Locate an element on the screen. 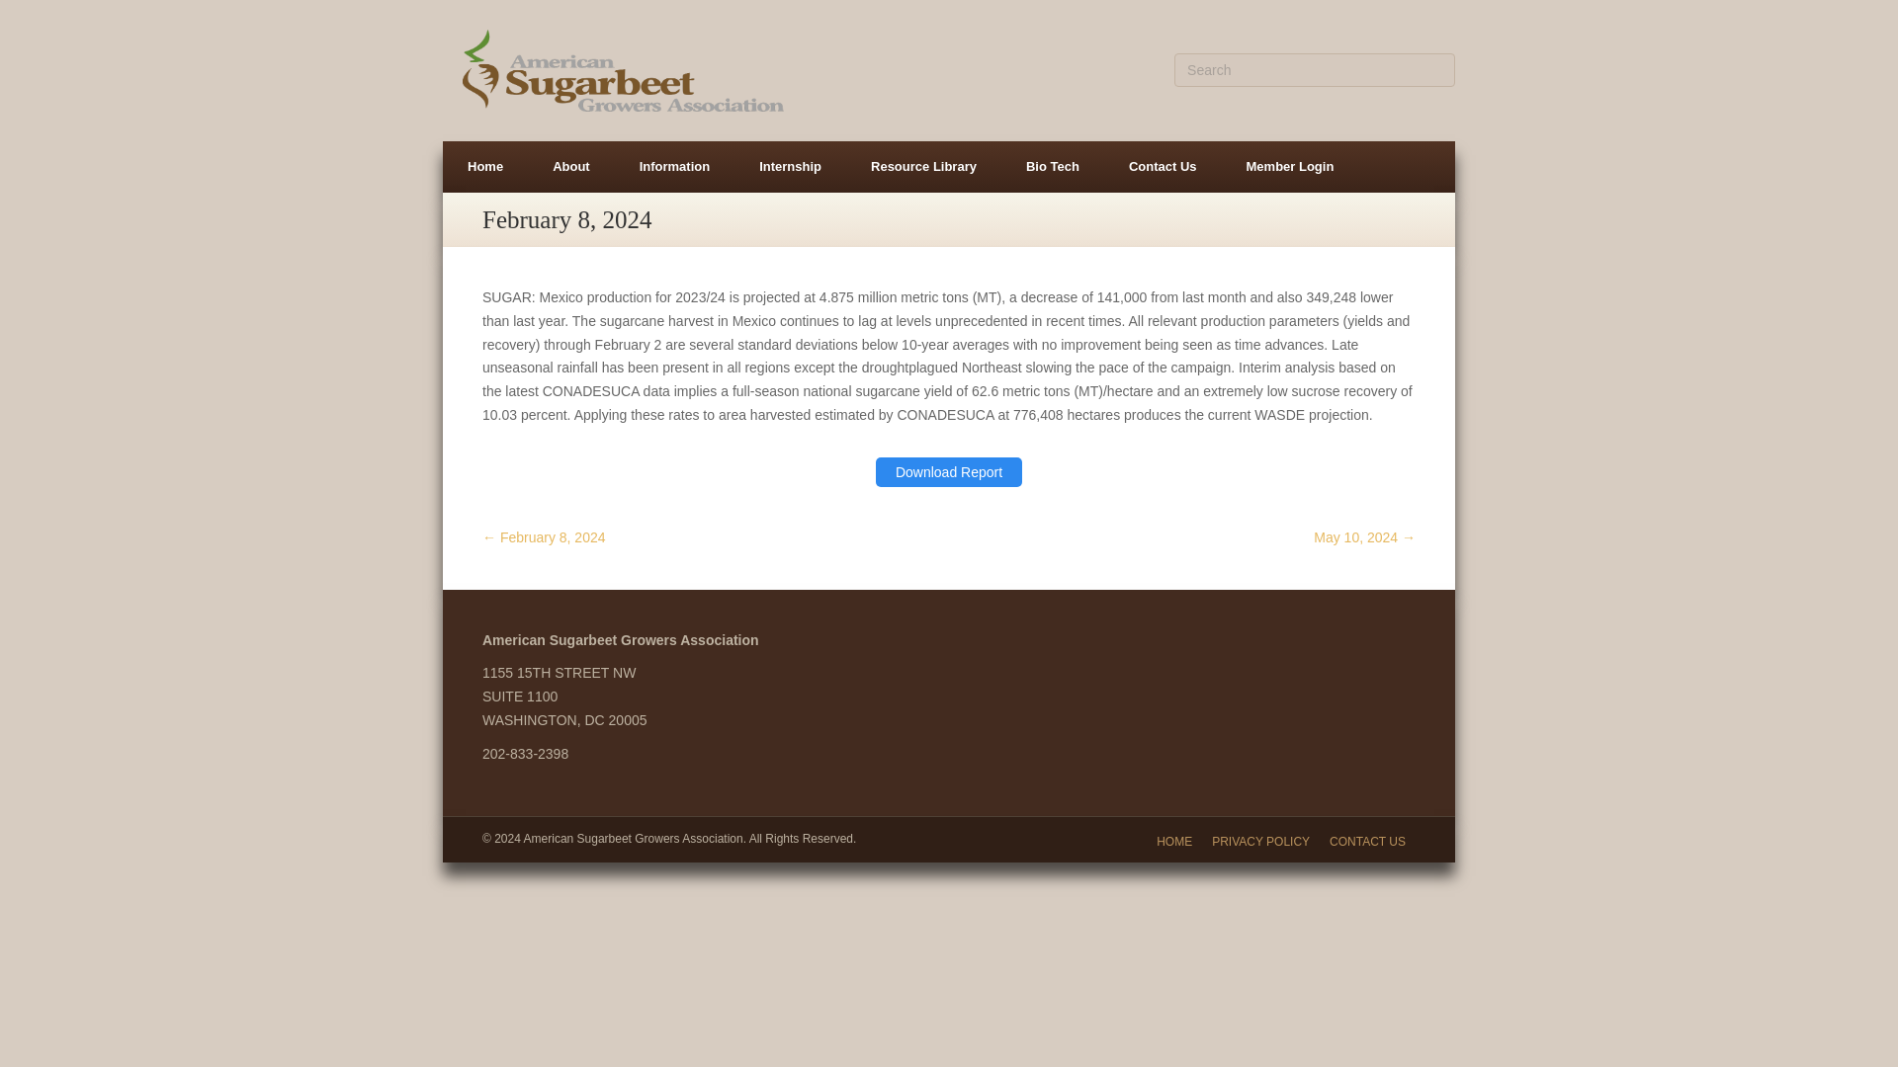 The width and height of the screenshot is (1898, 1067). Information is located at coordinates (675, 166).